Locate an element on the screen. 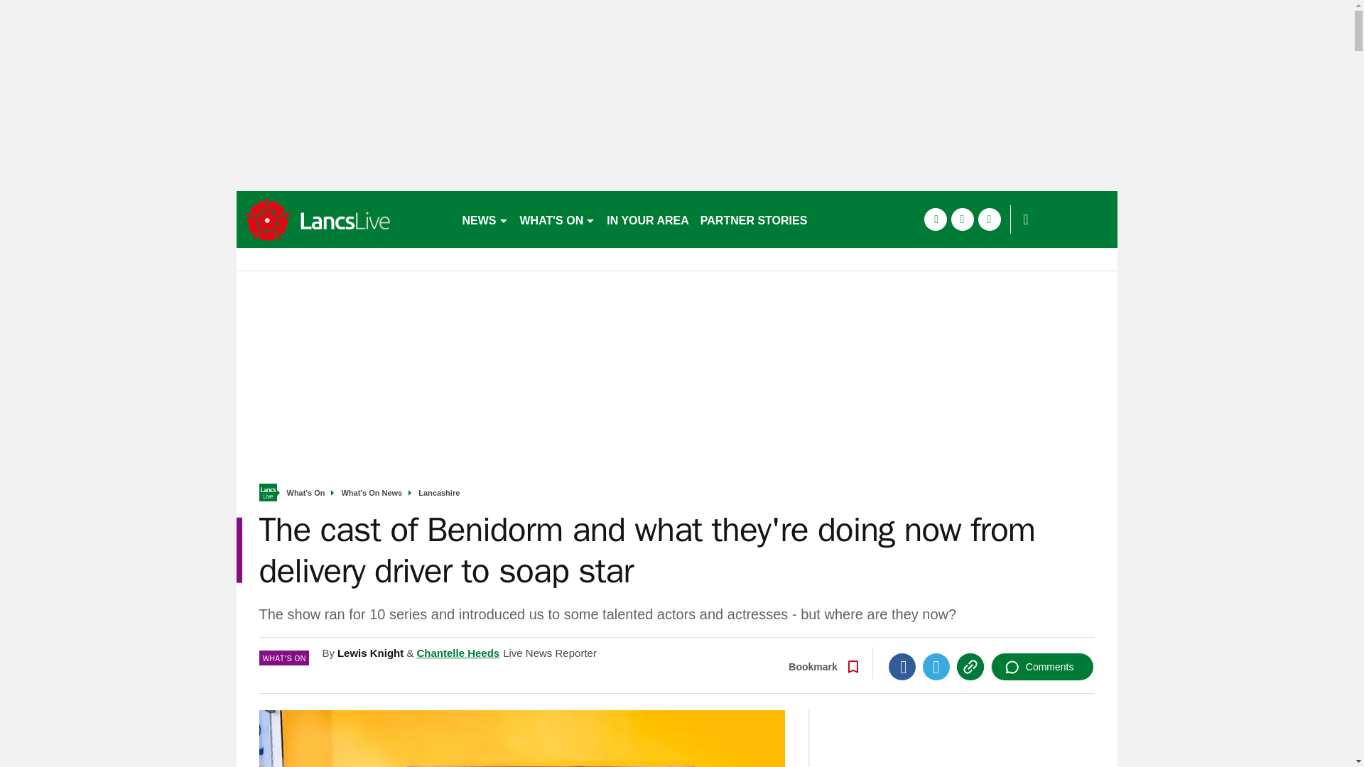 This screenshot has width=1364, height=767. IN YOUR AREA is located at coordinates (648, 219).